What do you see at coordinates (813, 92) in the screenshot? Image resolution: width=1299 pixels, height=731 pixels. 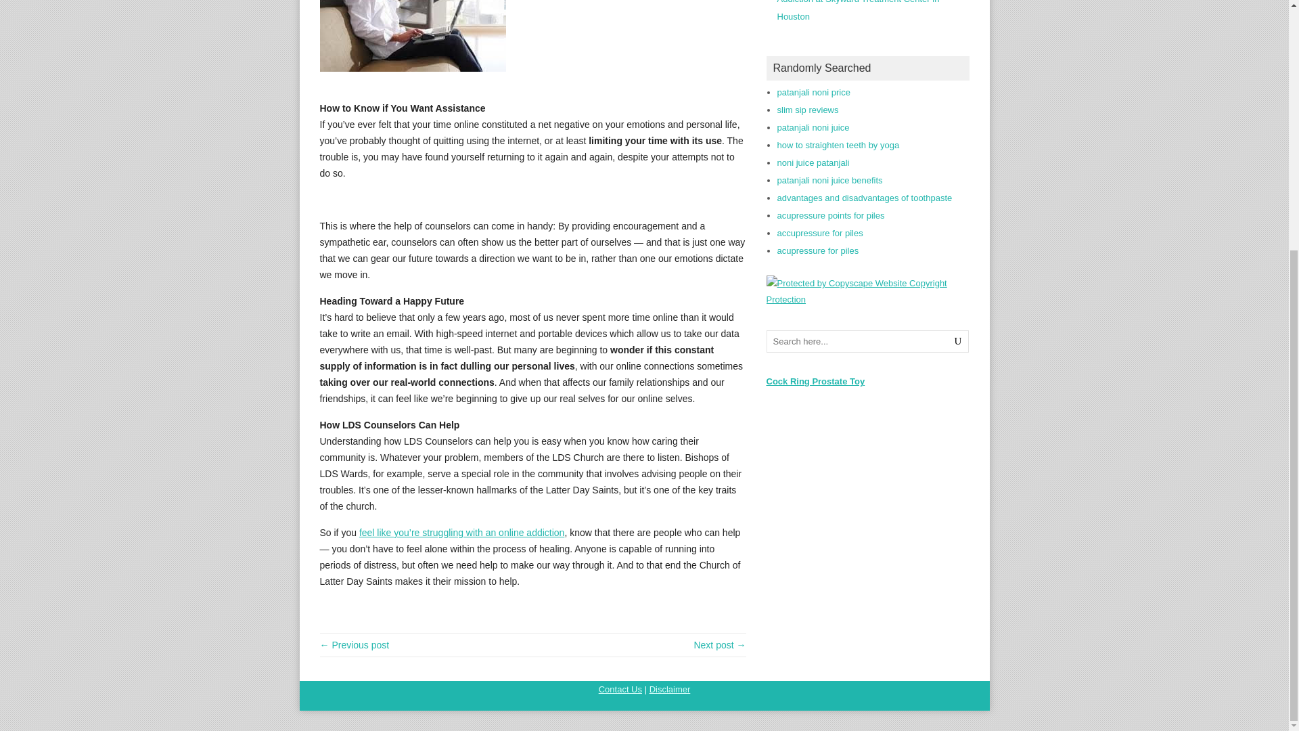 I see `patanjali noni price` at bounding box center [813, 92].